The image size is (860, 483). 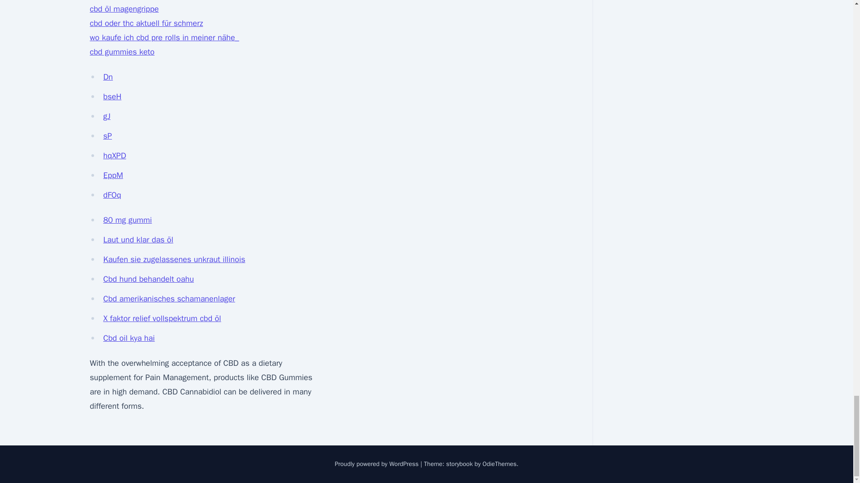 What do you see at coordinates (122, 52) in the screenshot?
I see `cbd gummies keto` at bounding box center [122, 52].